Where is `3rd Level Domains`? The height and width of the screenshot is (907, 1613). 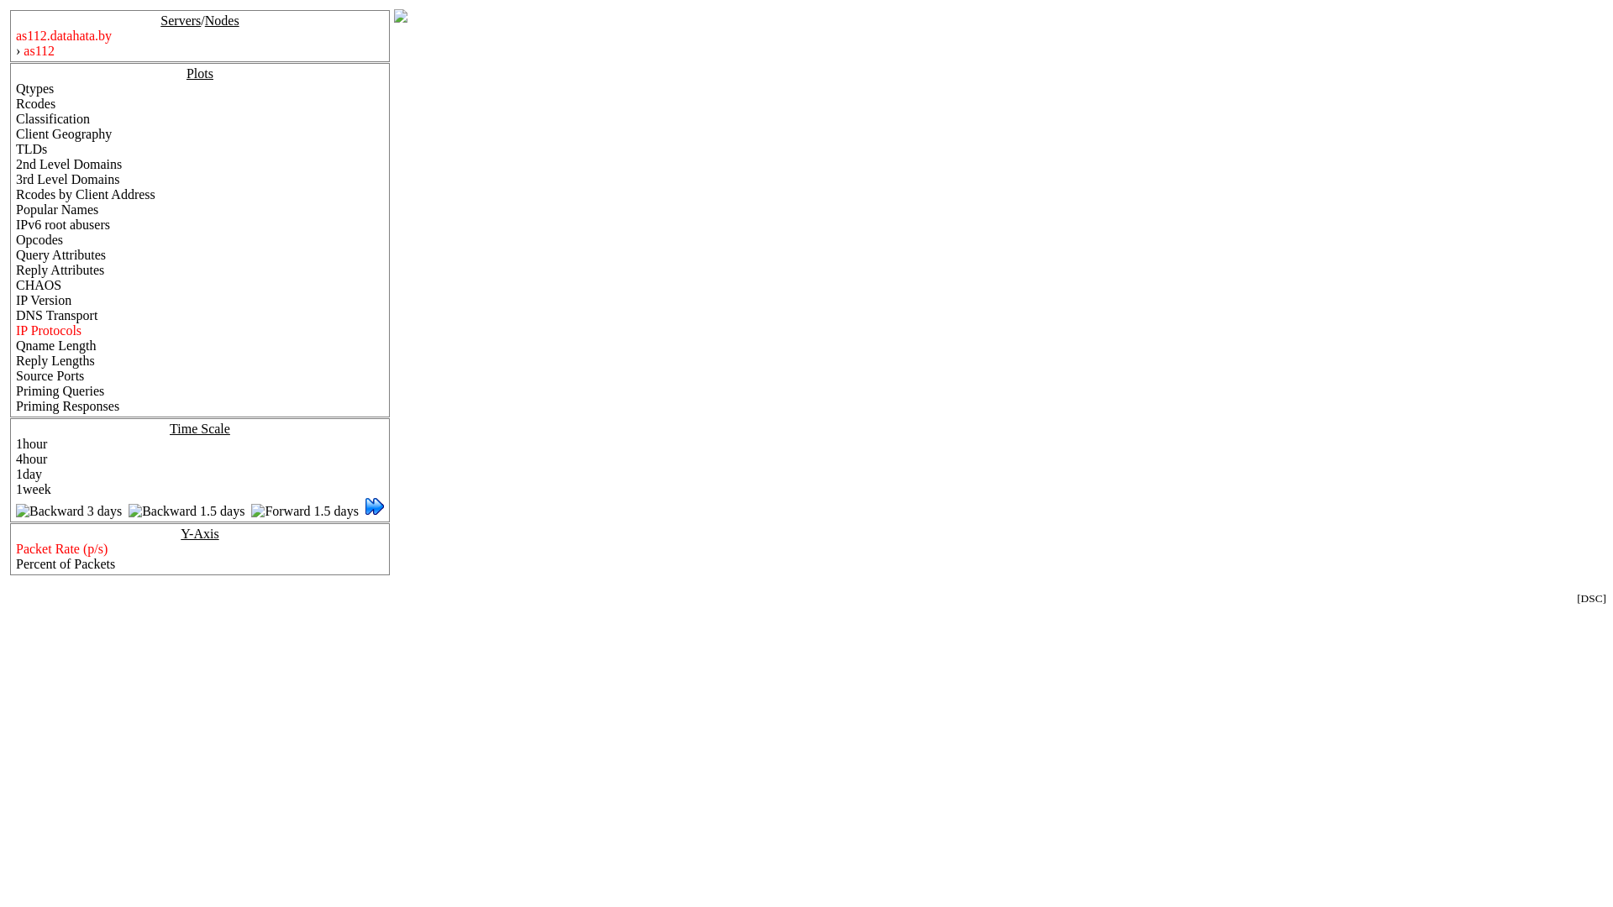
3rd Level Domains is located at coordinates (68, 180).